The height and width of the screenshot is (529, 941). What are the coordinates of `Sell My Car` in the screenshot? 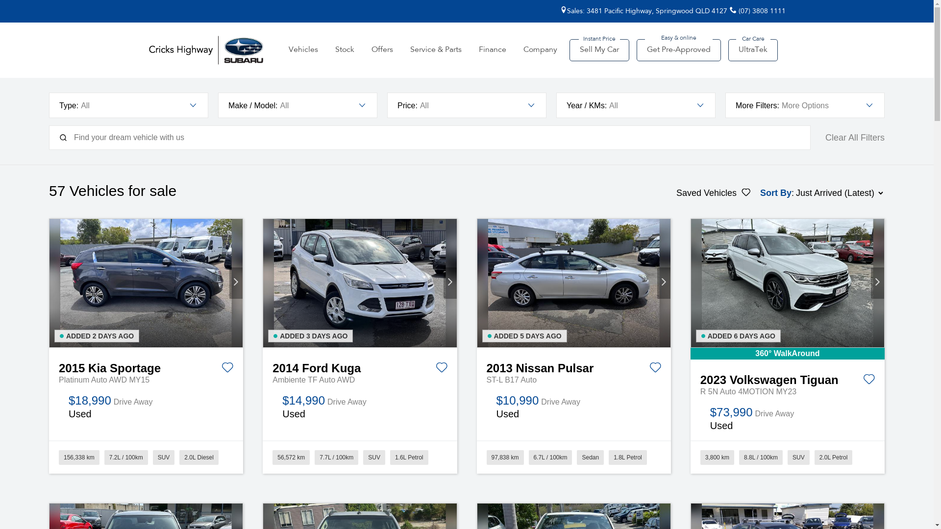 It's located at (599, 50).